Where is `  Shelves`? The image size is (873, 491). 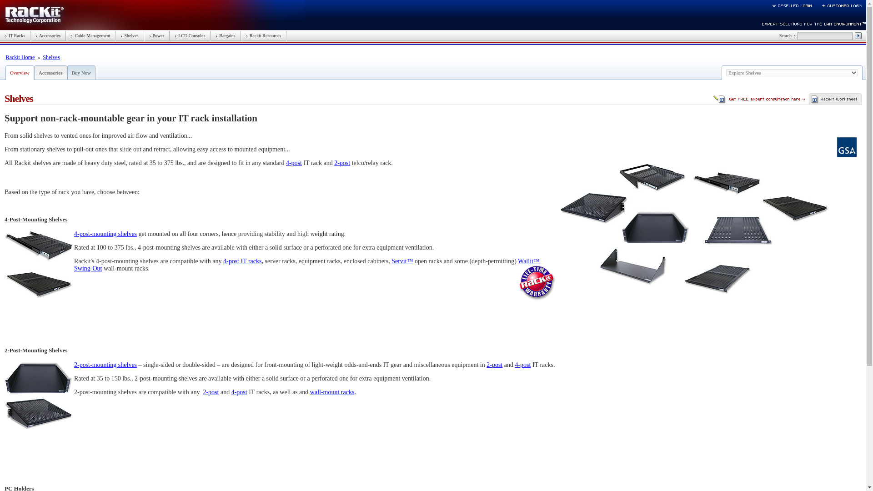   Shelves is located at coordinates (129, 35).